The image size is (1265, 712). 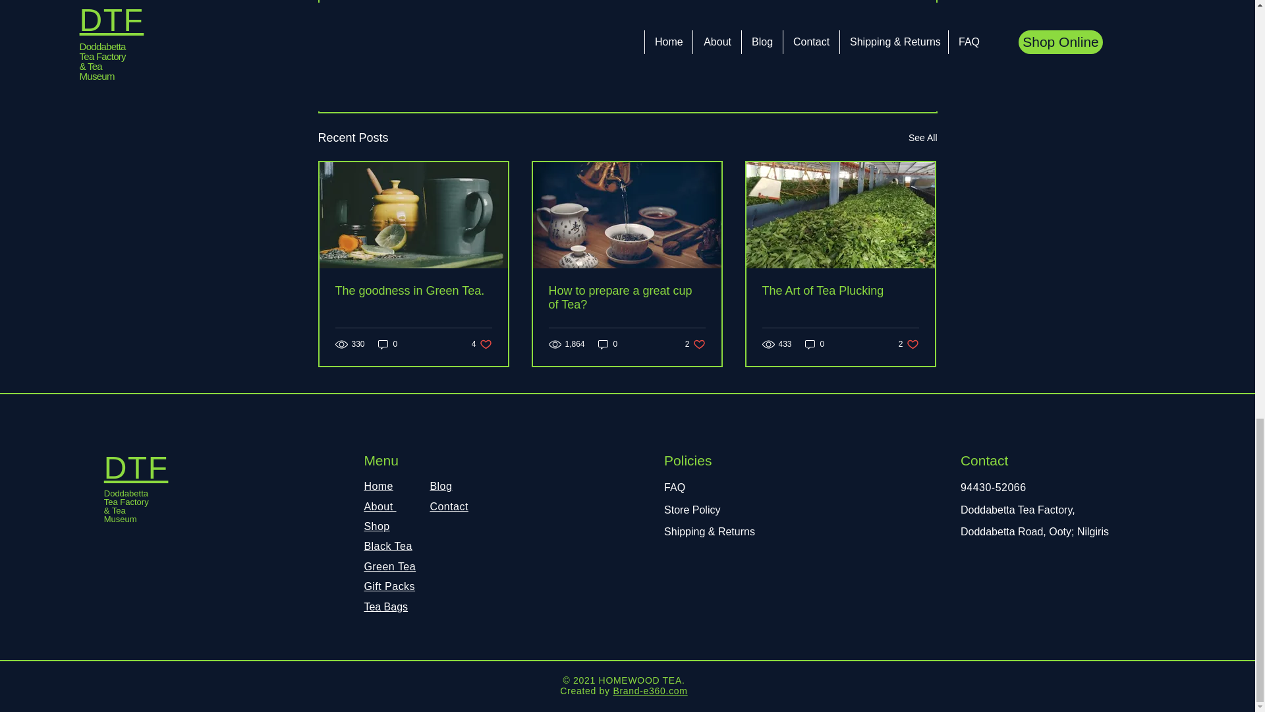 I want to click on Shop, so click(x=377, y=526).